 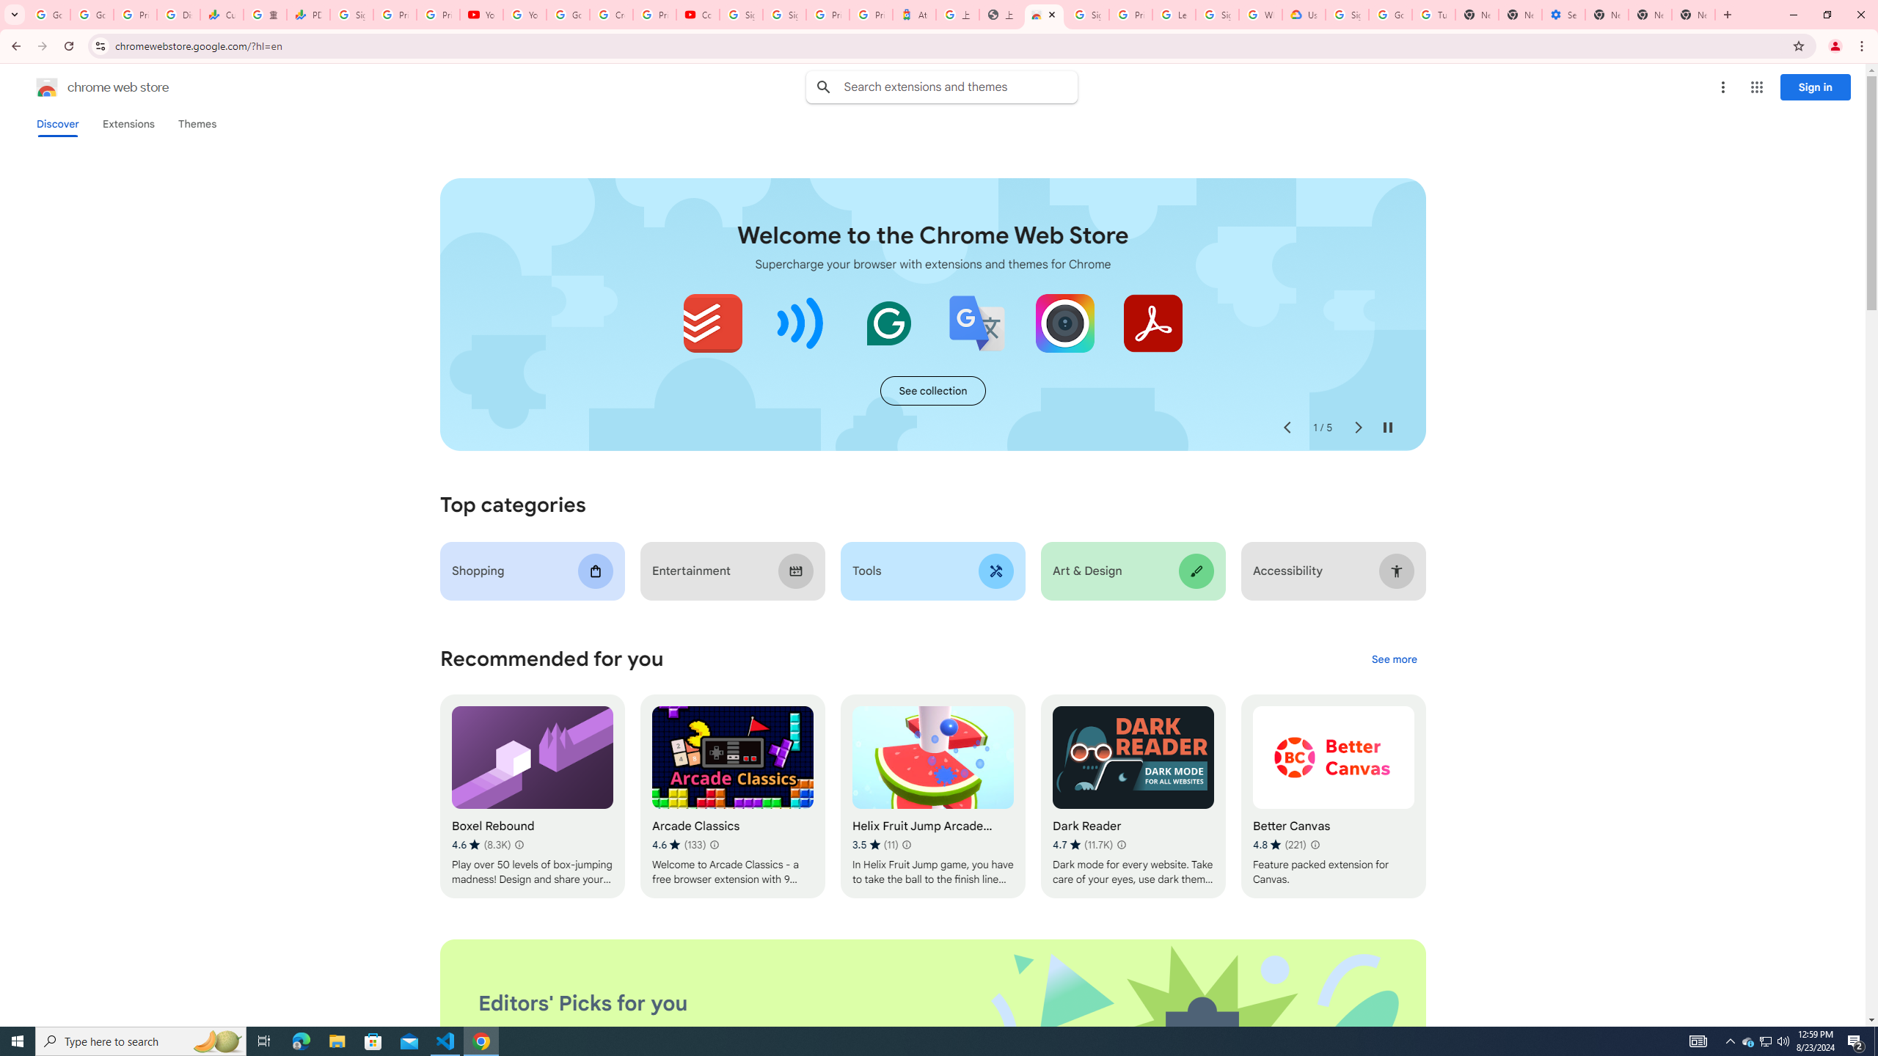 I want to click on Art & Design, so click(x=1133, y=571).